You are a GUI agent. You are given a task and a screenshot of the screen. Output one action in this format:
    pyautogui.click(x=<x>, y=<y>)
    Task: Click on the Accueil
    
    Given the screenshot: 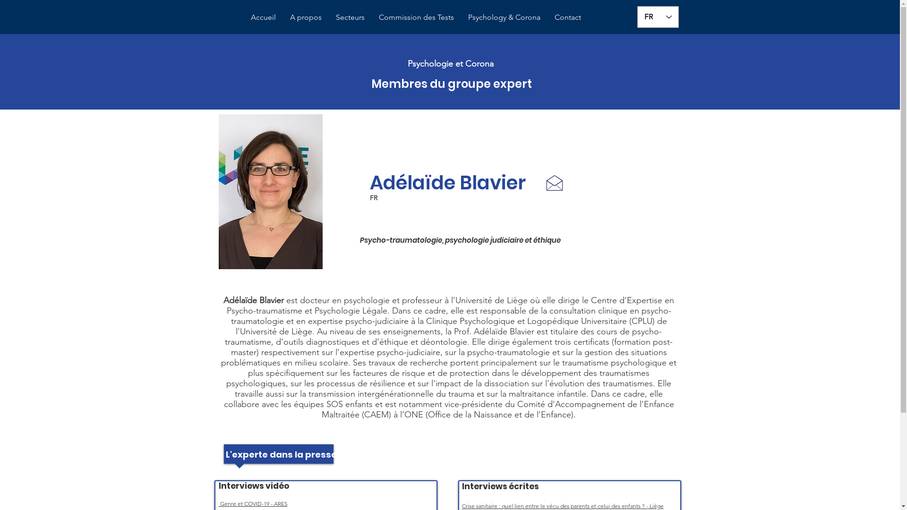 What is the action you would take?
    pyautogui.click(x=264, y=17)
    